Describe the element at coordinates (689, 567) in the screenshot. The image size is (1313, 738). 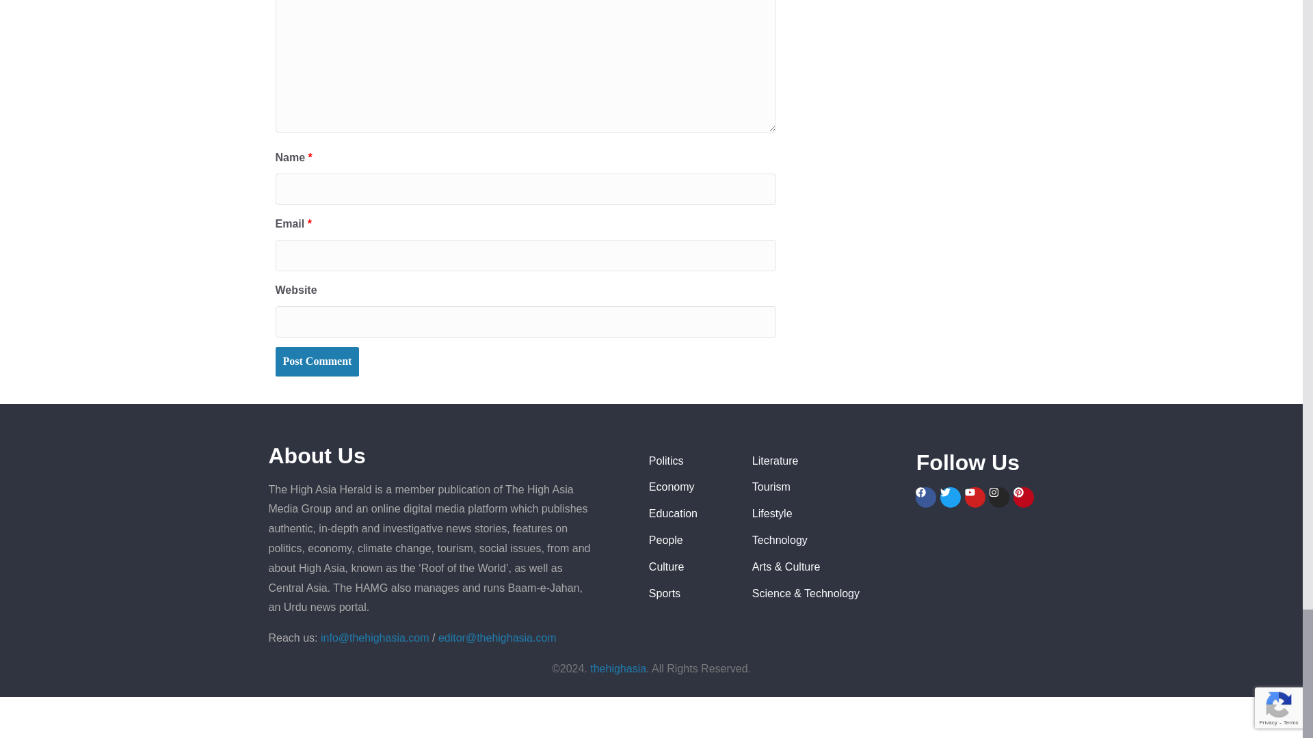
I see `Culture` at that location.